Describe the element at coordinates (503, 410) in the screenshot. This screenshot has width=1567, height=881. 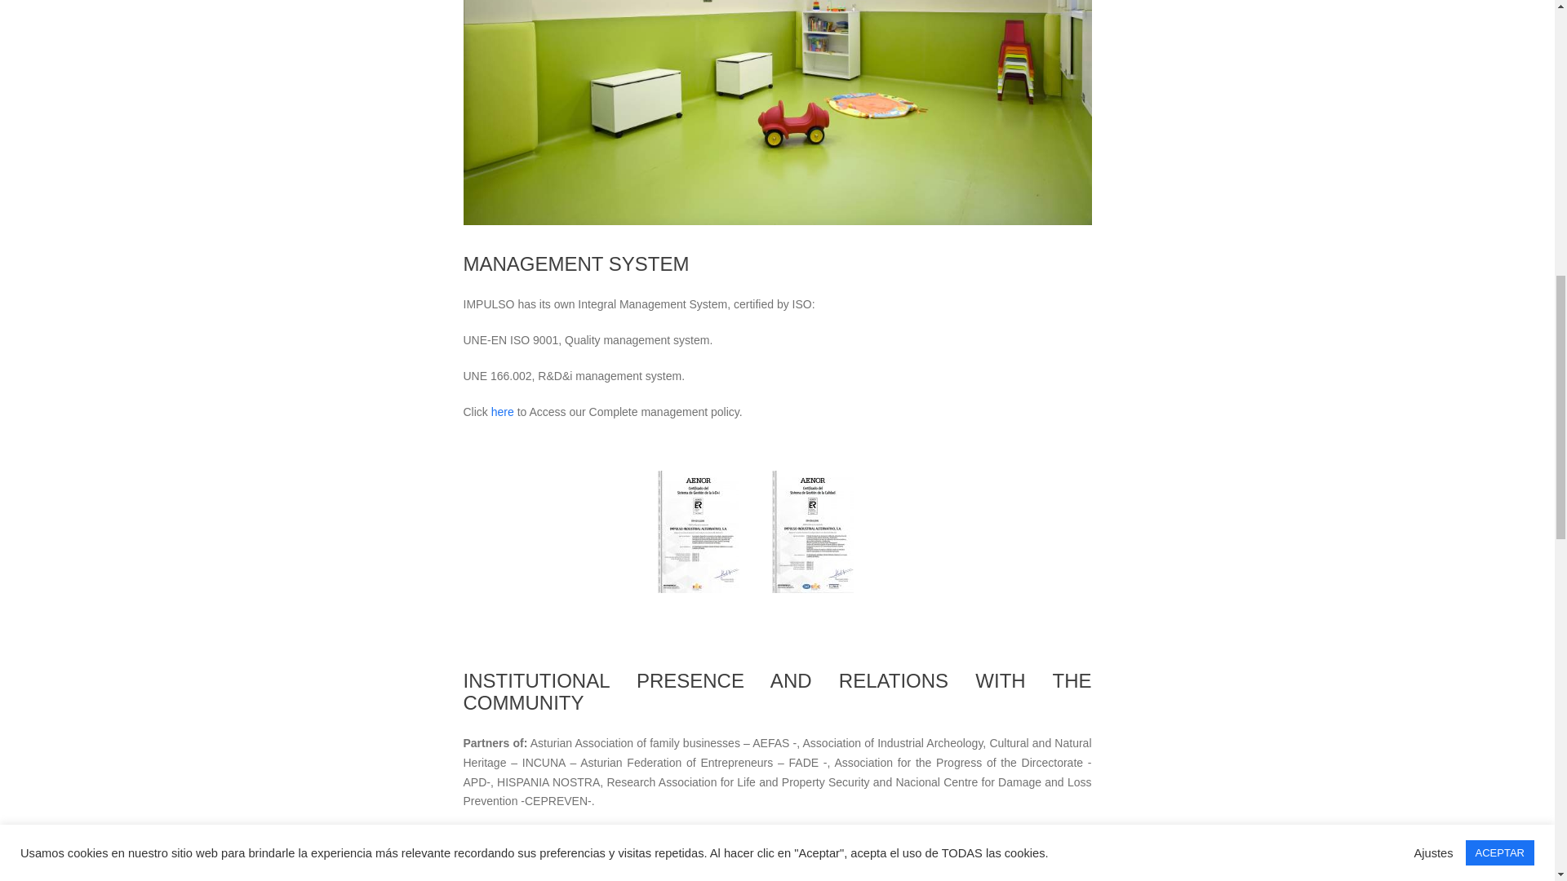
I see `here` at that location.